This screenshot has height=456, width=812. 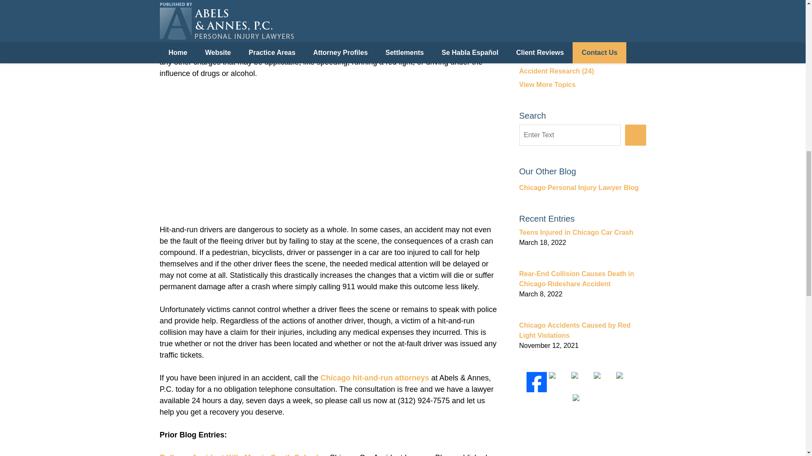 What do you see at coordinates (375, 377) in the screenshot?
I see `Chicago hit-and-run attorneys` at bounding box center [375, 377].